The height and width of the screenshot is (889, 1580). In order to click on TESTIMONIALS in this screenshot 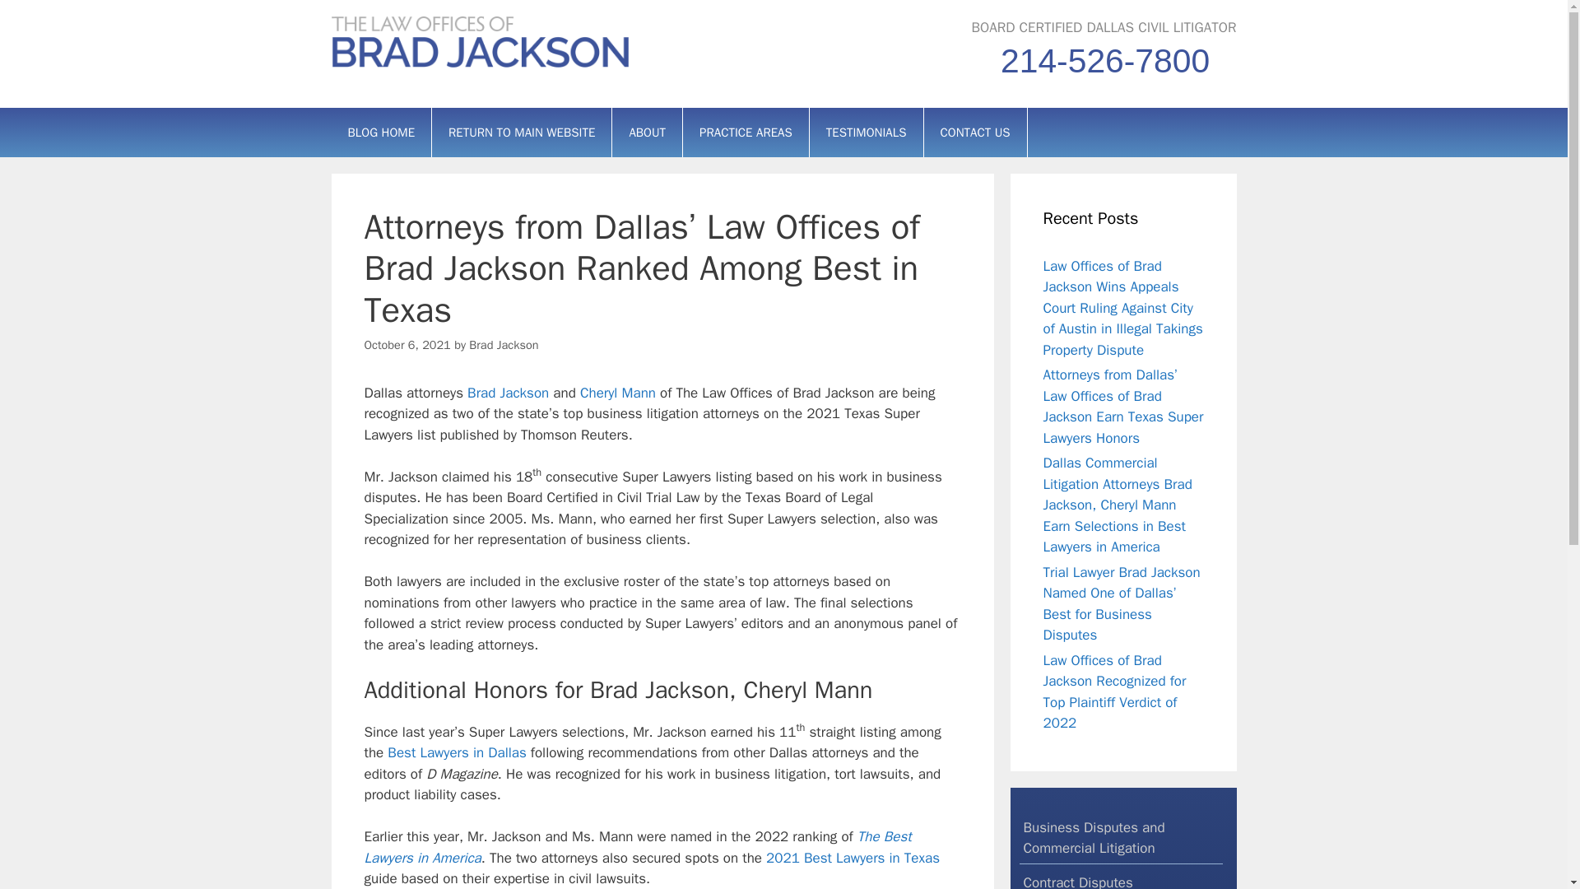, I will do `click(866, 132)`.